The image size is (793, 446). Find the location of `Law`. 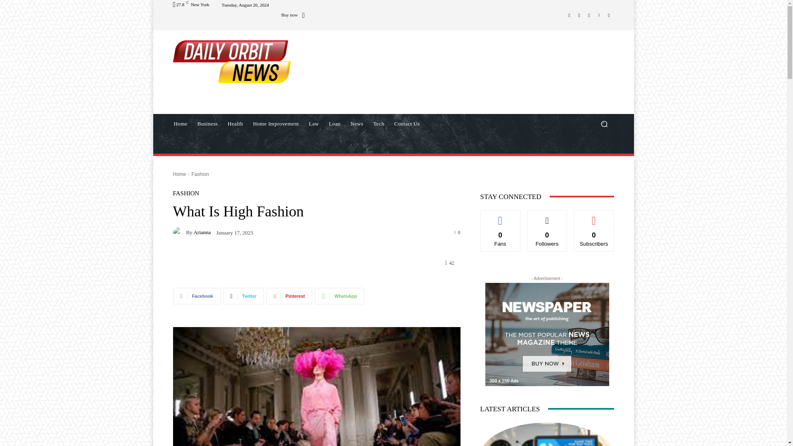

Law is located at coordinates (313, 124).